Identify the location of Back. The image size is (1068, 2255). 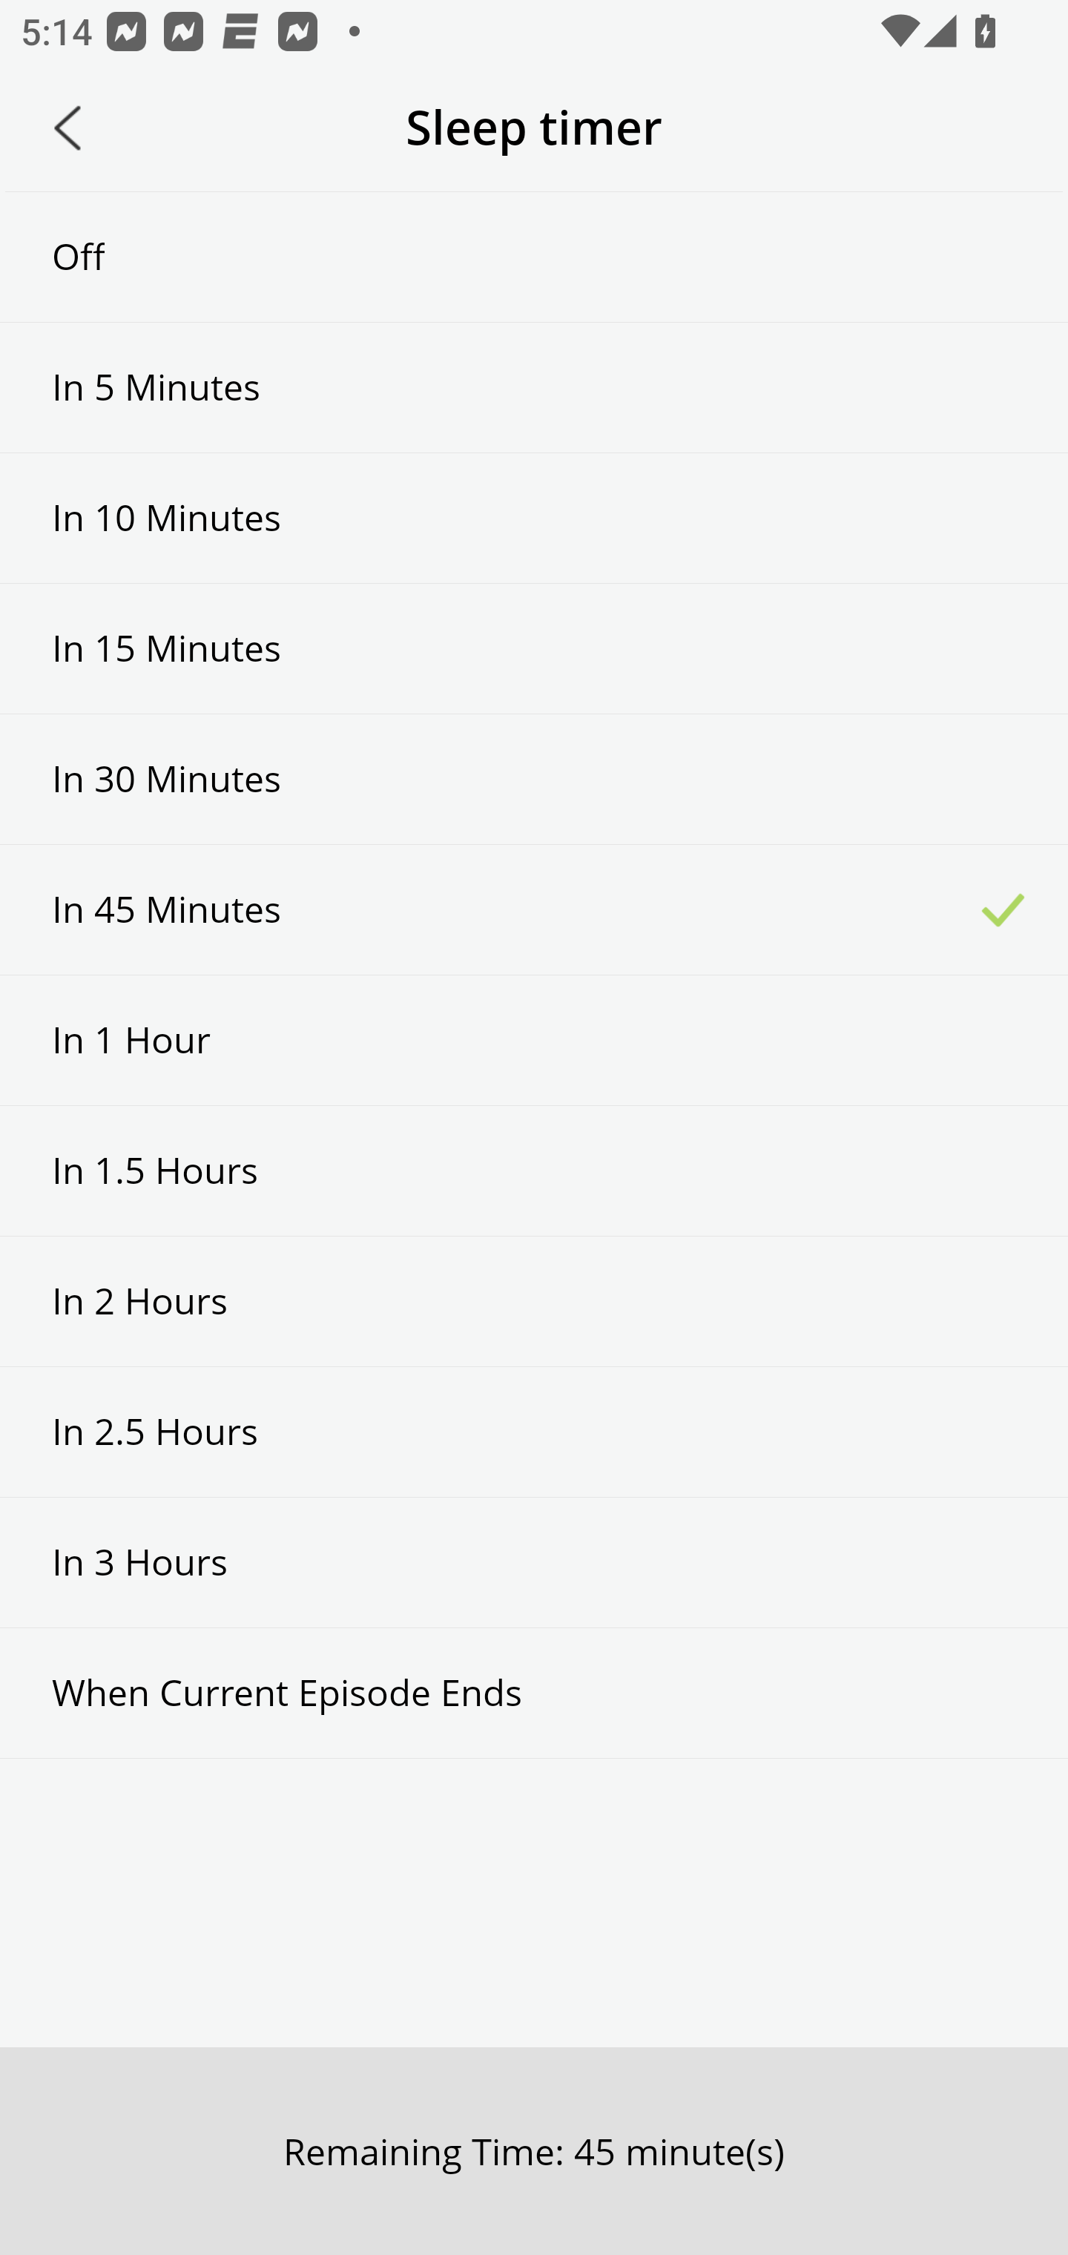
(67, 128).